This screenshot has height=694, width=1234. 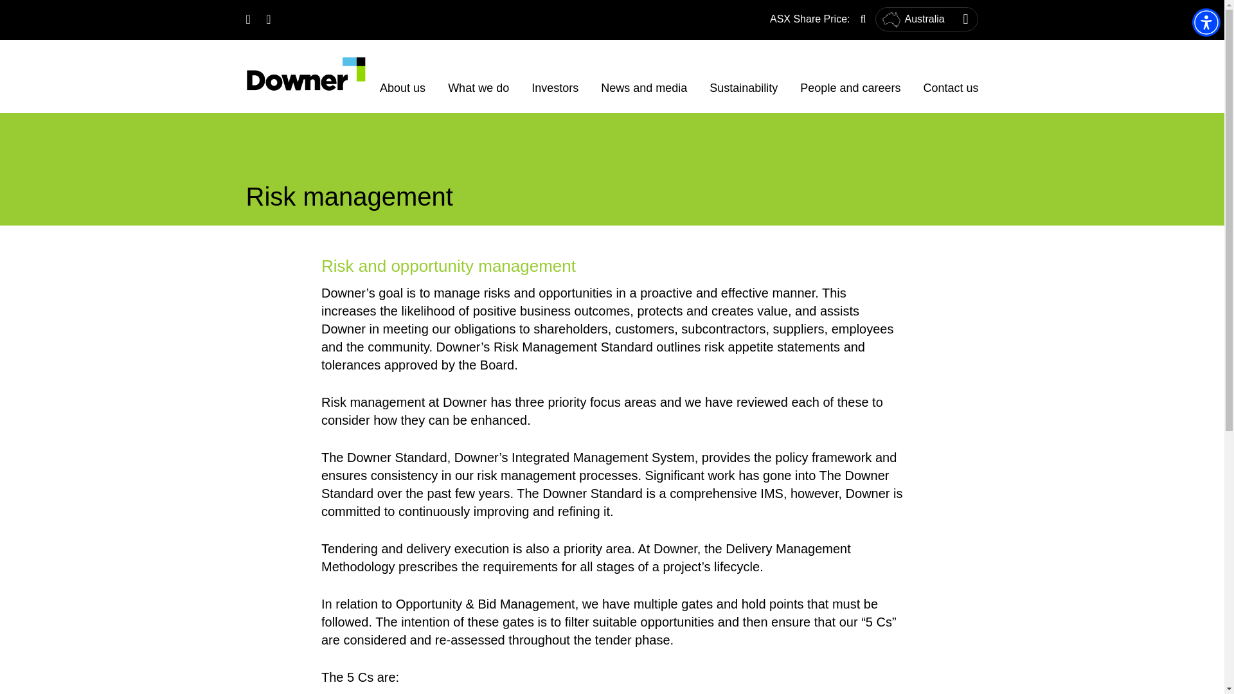 What do you see at coordinates (810, 18) in the screenshot?
I see `ASX Share Price:` at bounding box center [810, 18].